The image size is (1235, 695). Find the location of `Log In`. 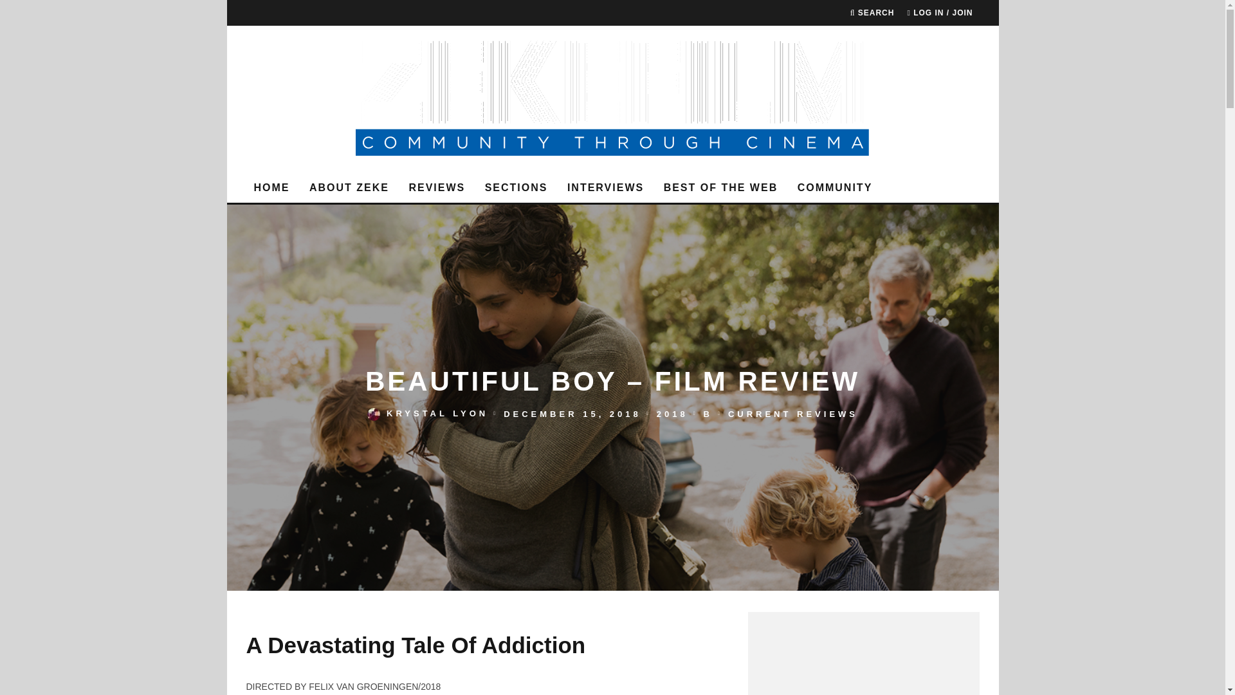

Log In is located at coordinates (612, 373).